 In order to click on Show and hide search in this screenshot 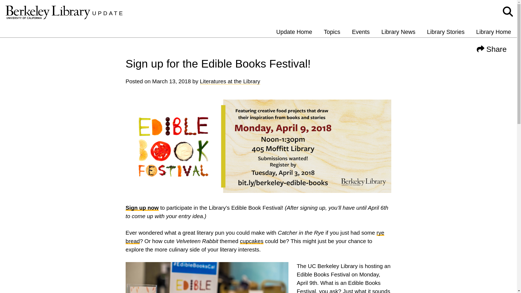, I will do `click(508, 12)`.